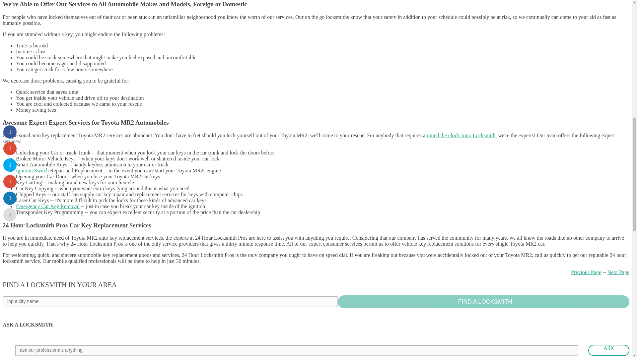  I want to click on Previous Page, so click(586, 272).